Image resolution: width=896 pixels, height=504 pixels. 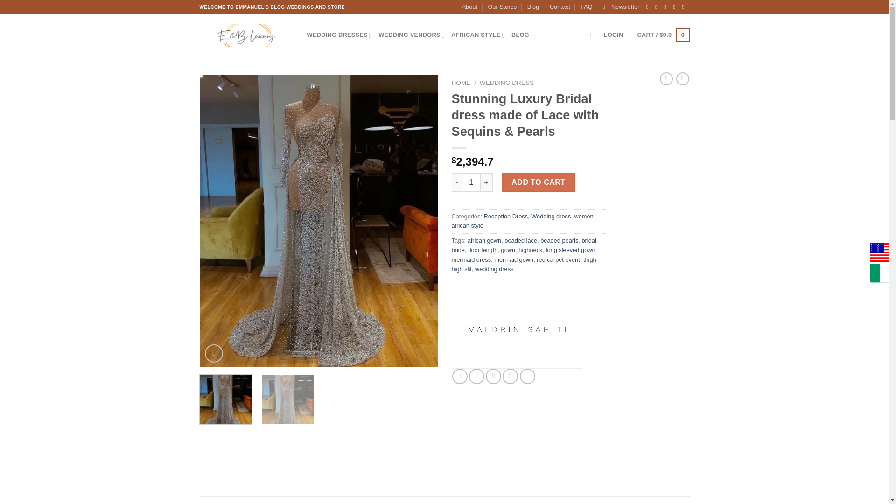 I want to click on Zoom, so click(x=214, y=353).